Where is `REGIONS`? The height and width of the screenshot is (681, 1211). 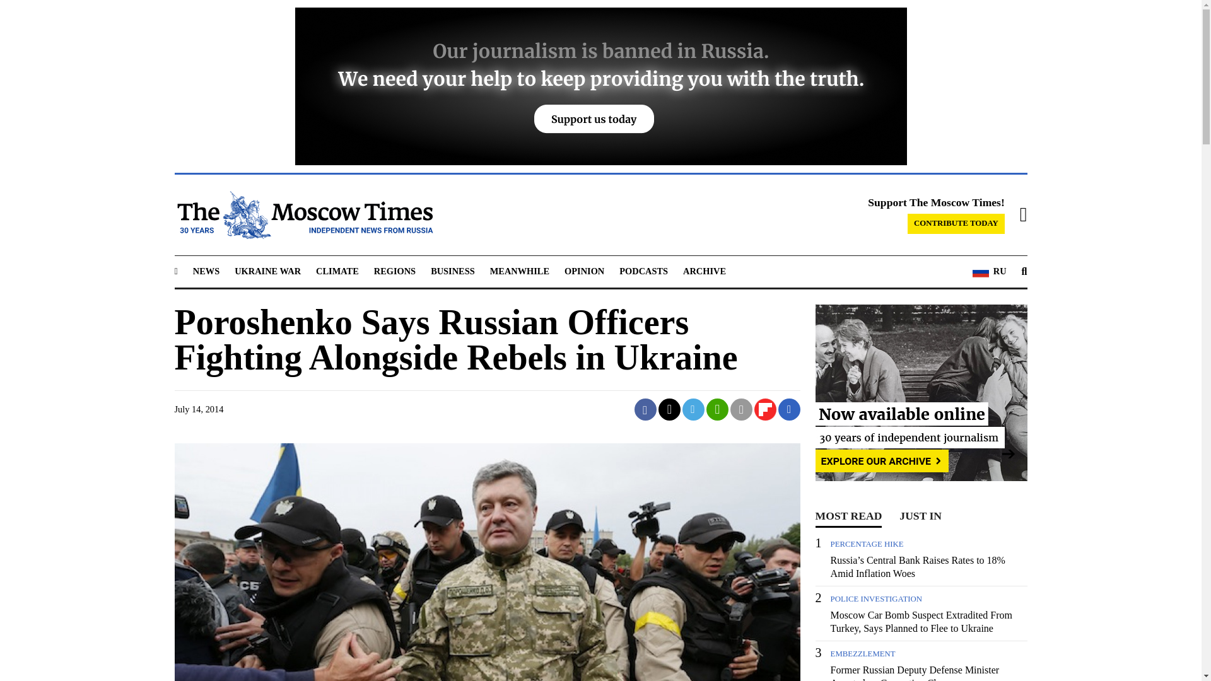 REGIONS is located at coordinates (395, 271).